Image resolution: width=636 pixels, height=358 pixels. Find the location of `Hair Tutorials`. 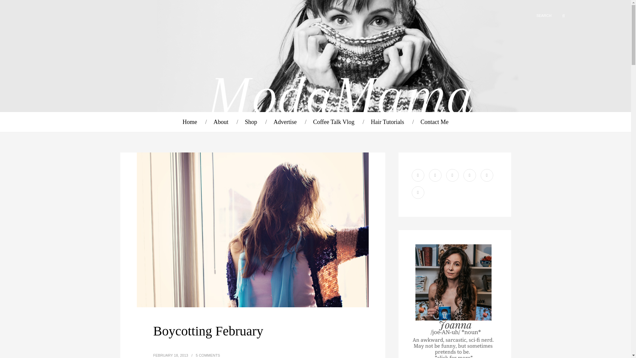

Hair Tutorials is located at coordinates (387, 122).